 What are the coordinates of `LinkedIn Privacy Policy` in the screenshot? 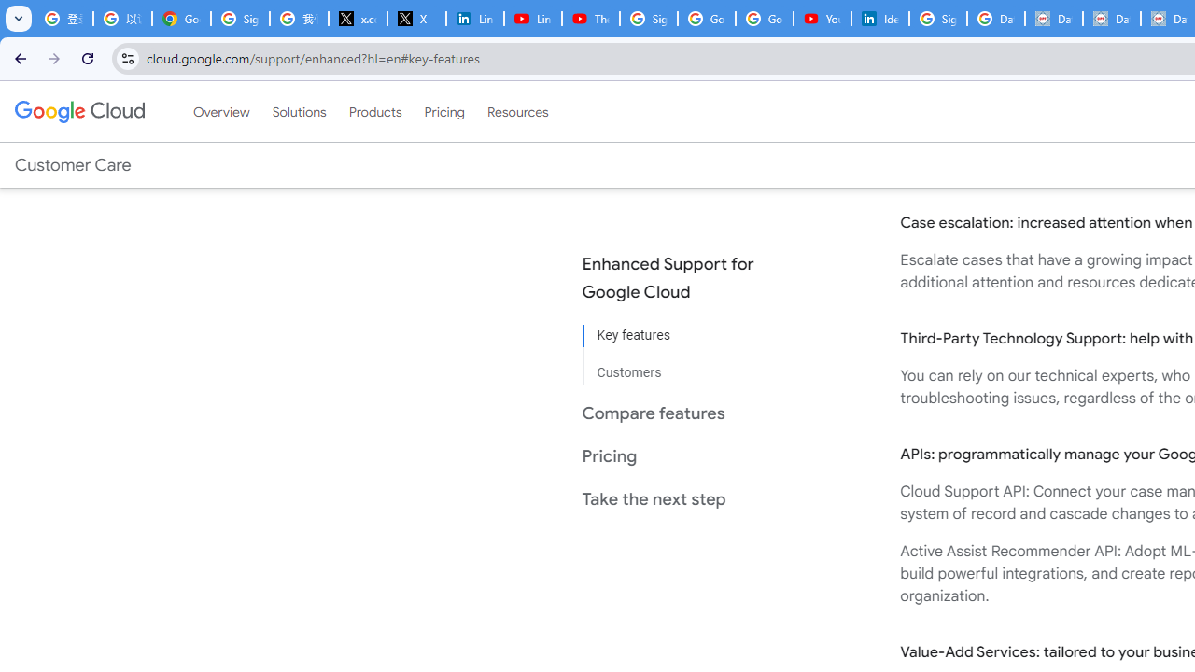 It's located at (474, 19).